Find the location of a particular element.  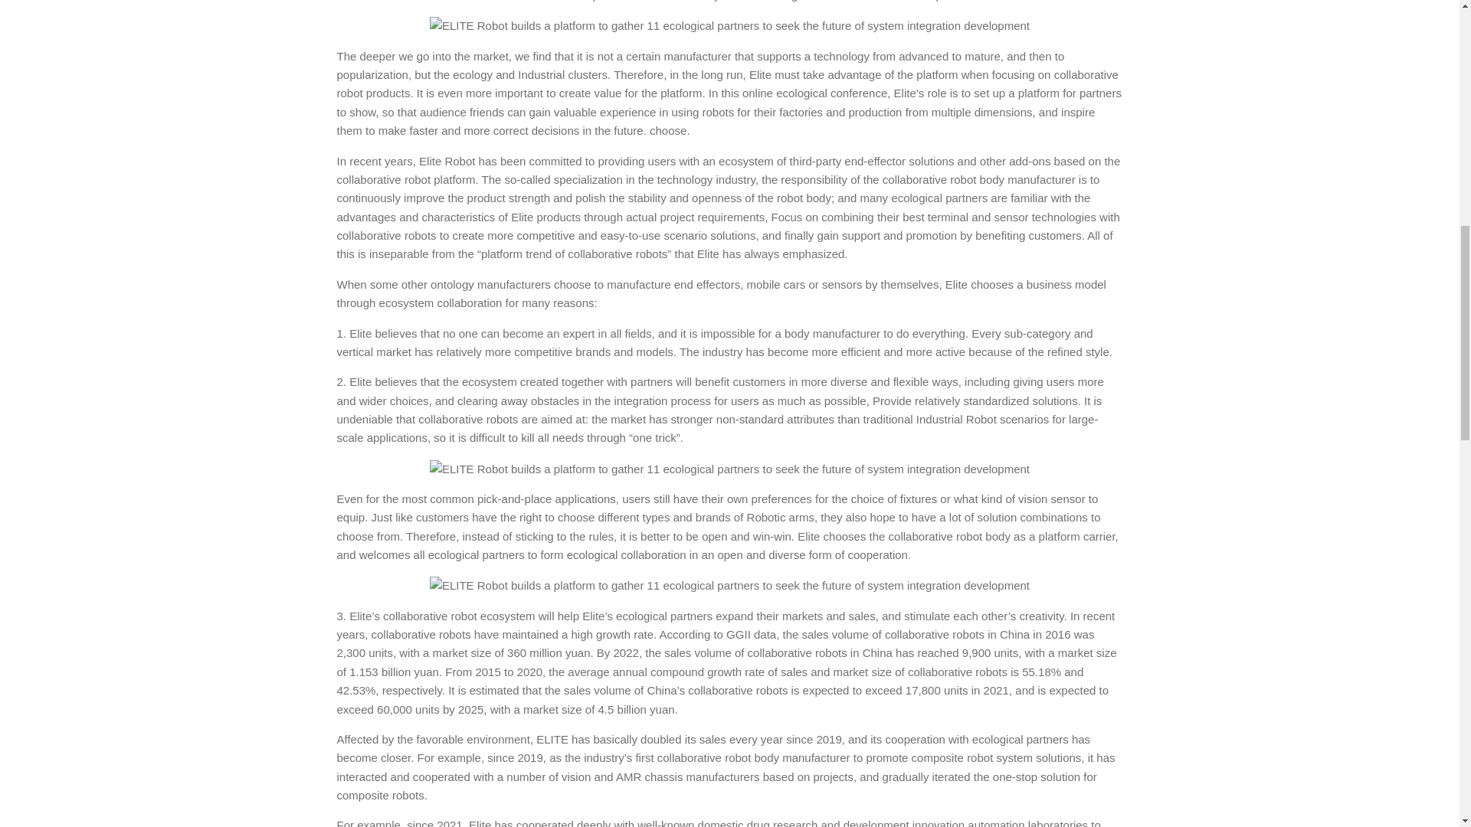

Industrial Robot is located at coordinates (956, 419).